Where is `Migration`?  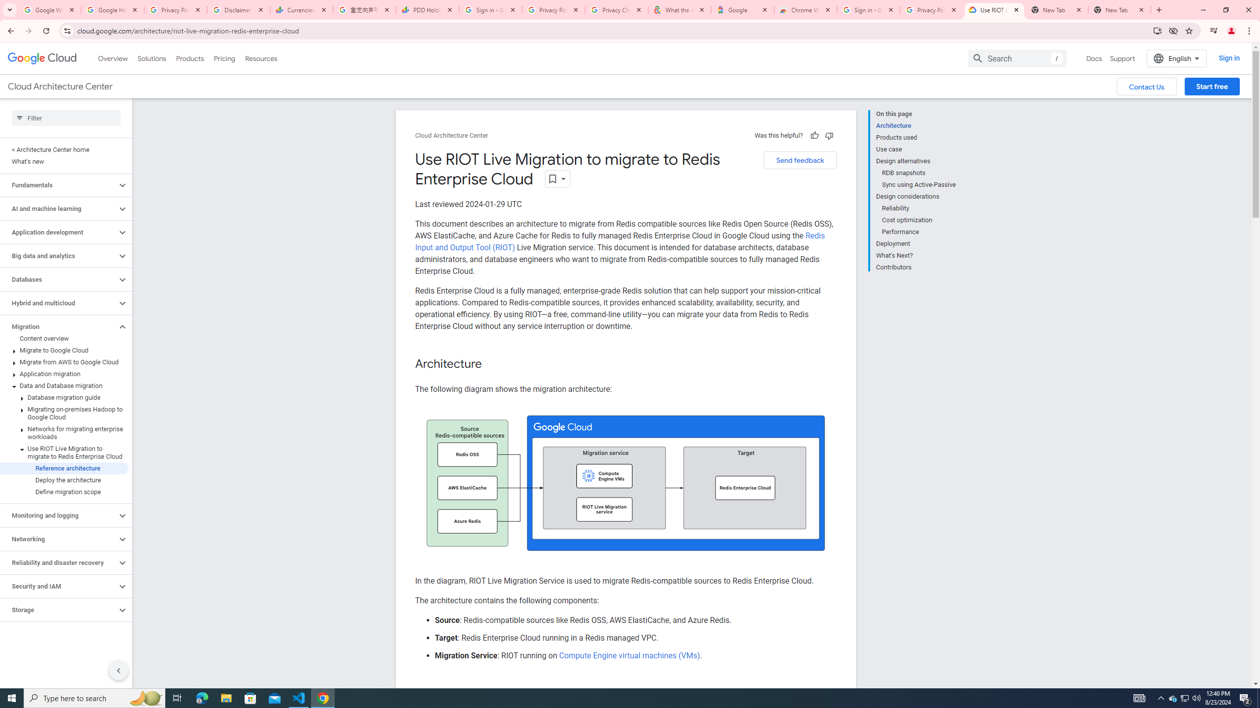 Migration is located at coordinates (59, 326).